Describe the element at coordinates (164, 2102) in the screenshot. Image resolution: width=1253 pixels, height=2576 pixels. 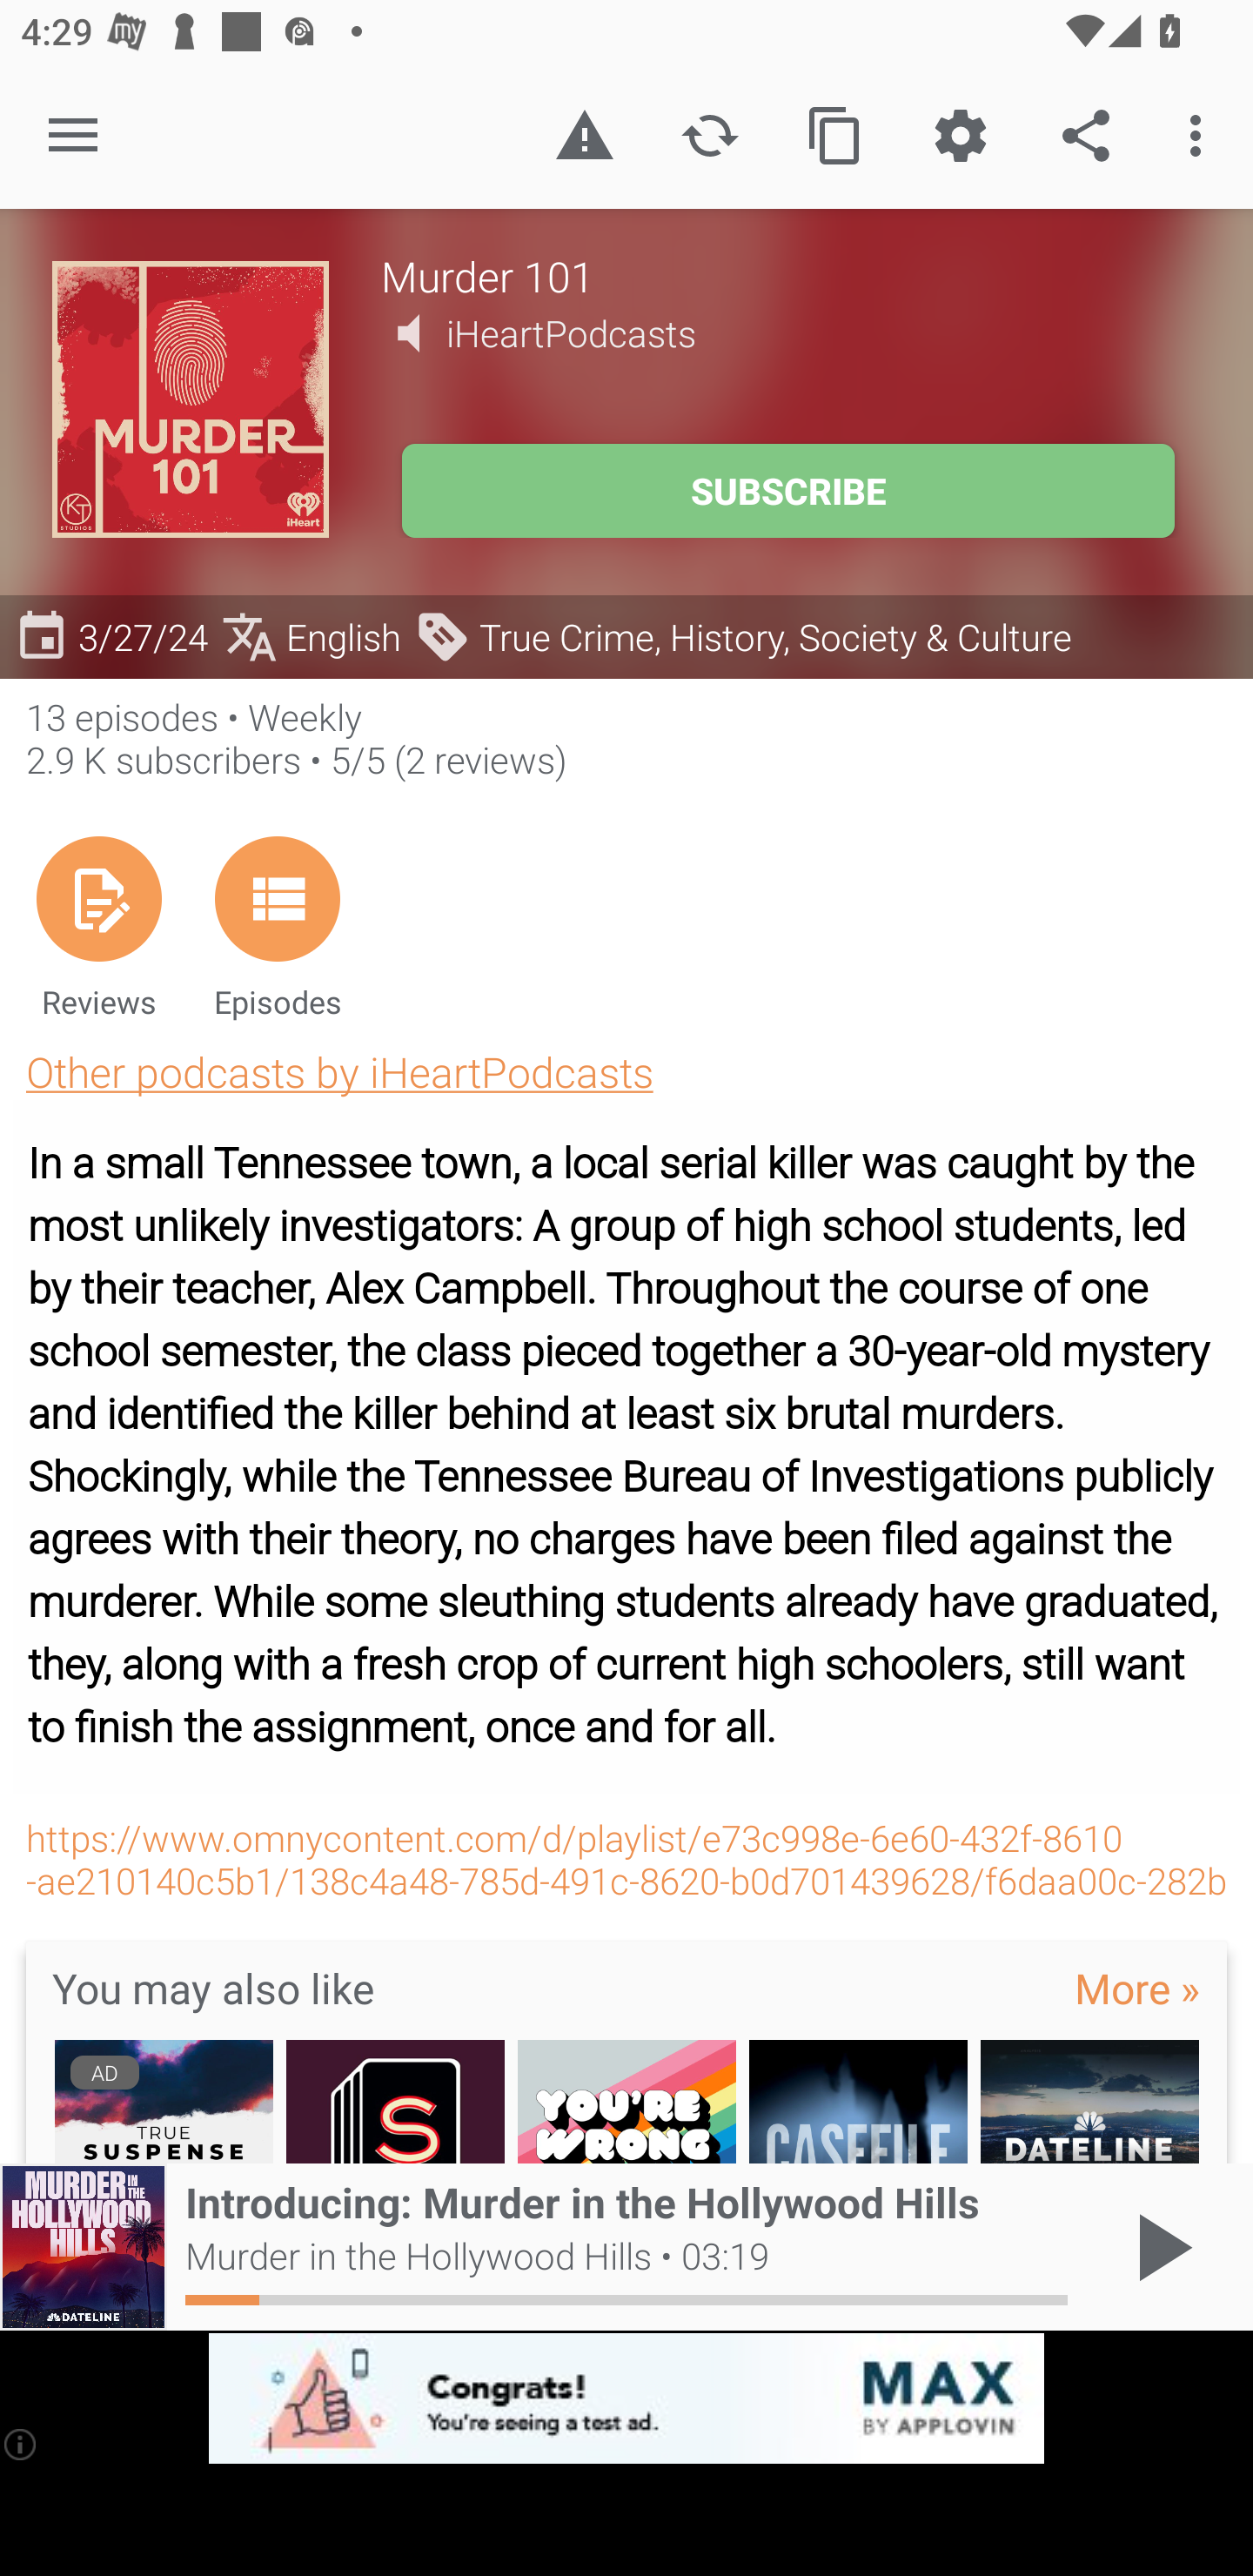
I see `AD` at that location.